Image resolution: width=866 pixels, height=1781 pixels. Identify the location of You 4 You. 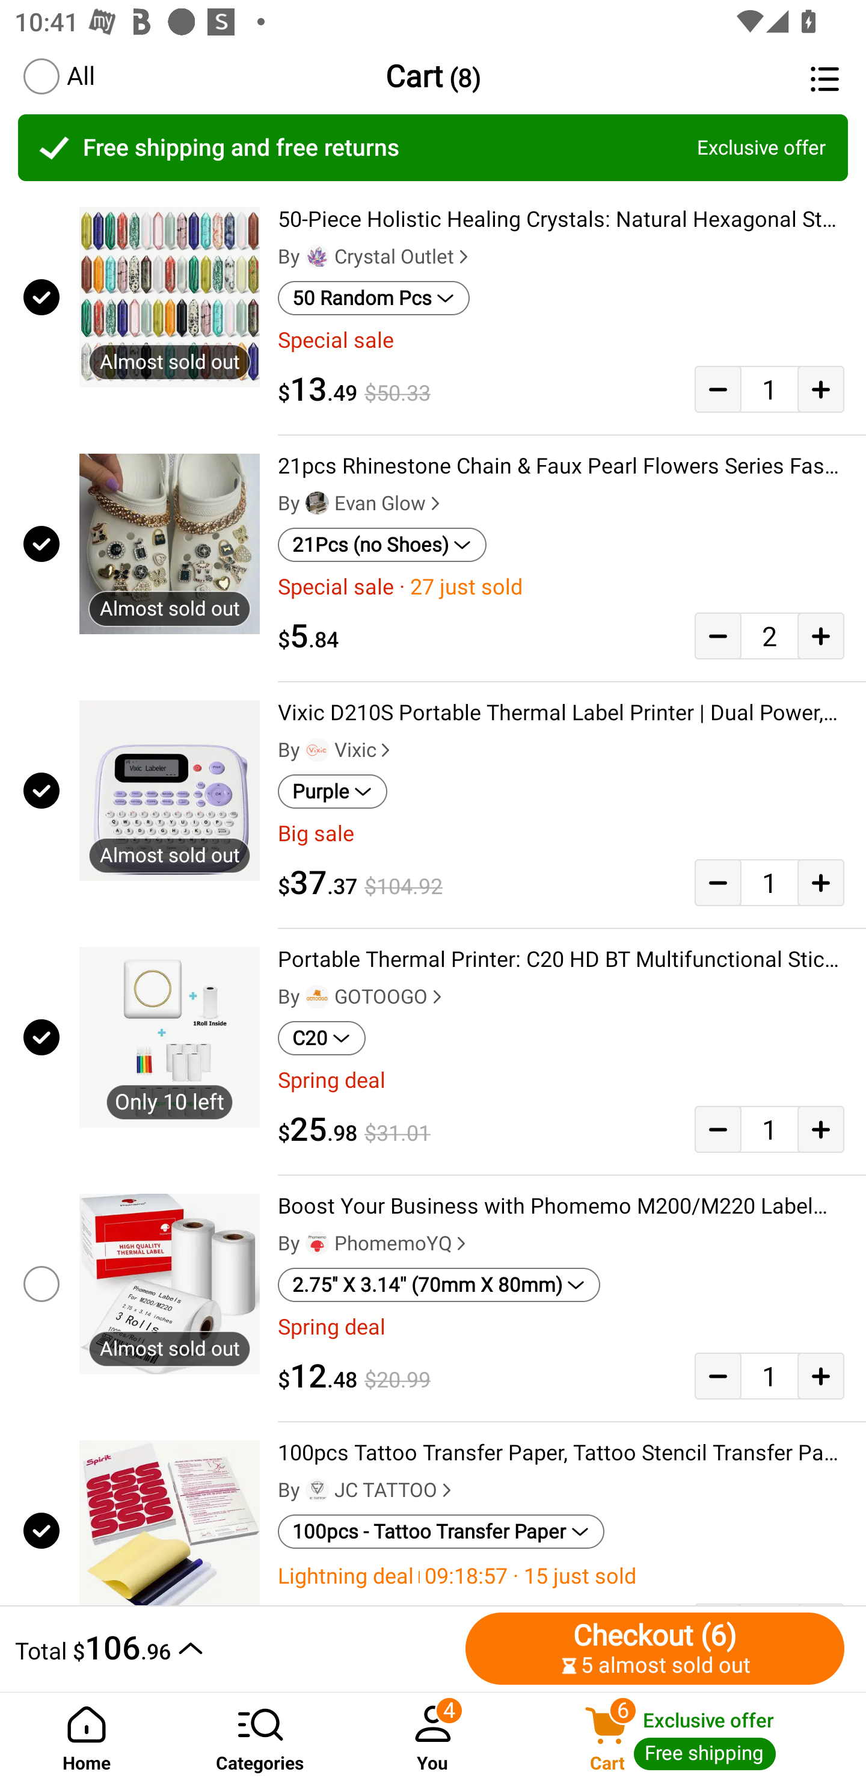
(433, 1736).